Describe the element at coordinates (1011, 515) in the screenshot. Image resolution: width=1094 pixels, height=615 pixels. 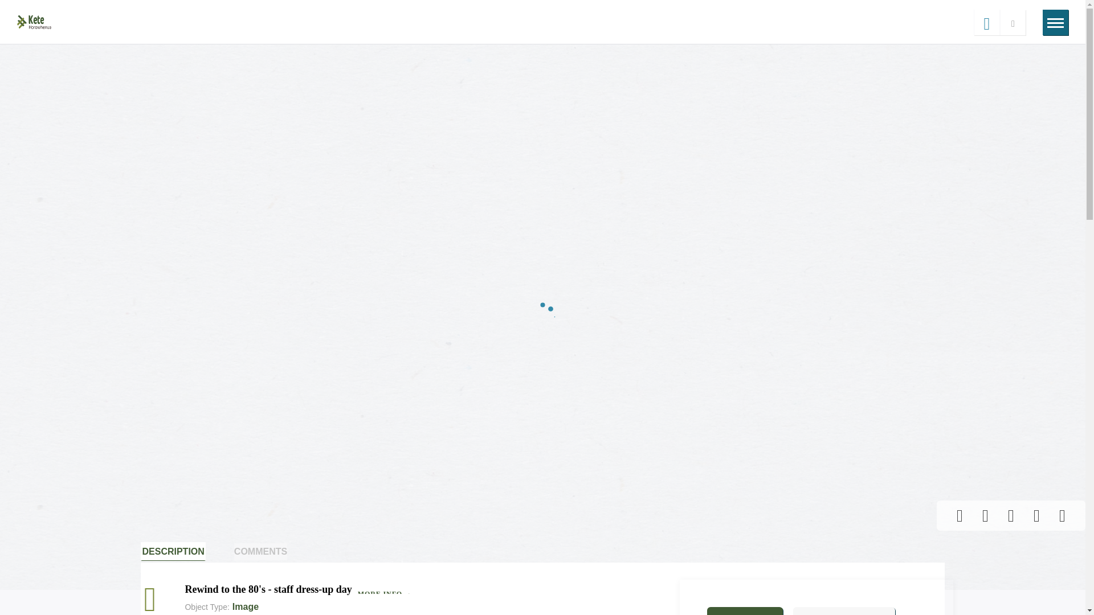
I see `Add to a set` at that location.